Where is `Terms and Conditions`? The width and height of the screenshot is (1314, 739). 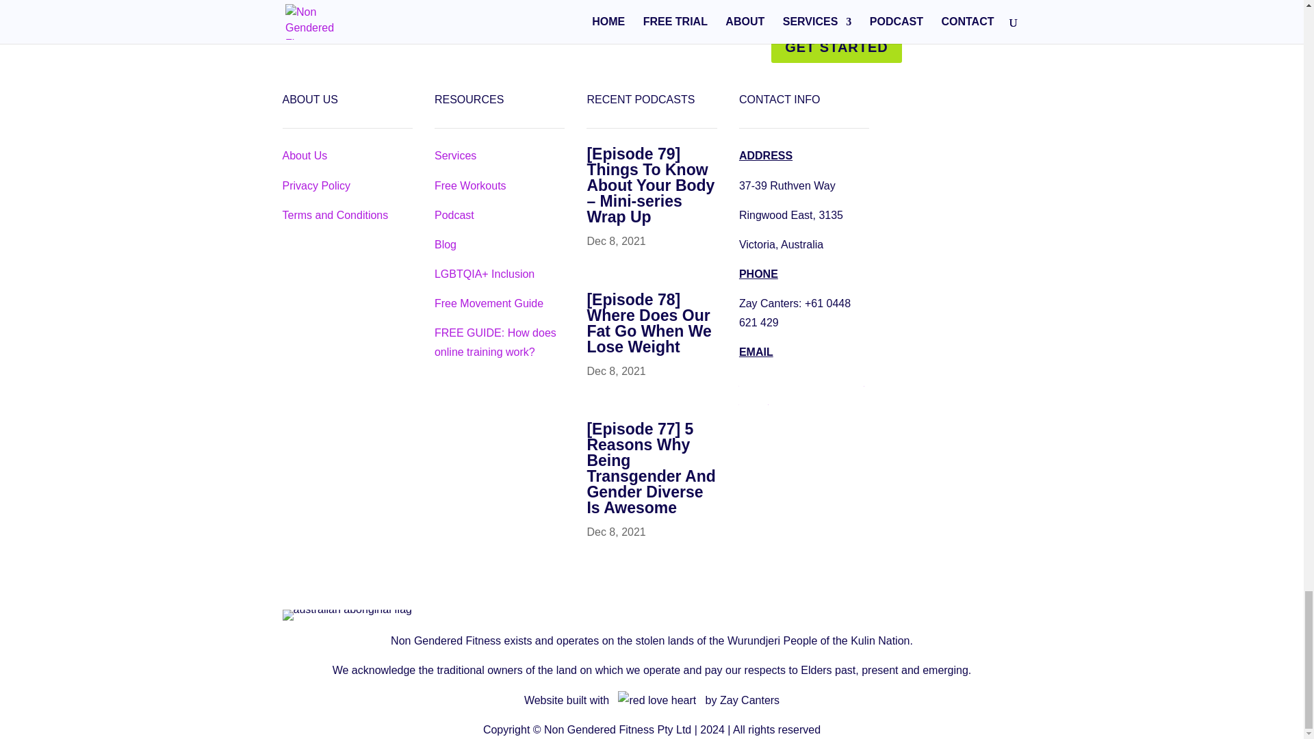 Terms and Conditions is located at coordinates (335, 215).